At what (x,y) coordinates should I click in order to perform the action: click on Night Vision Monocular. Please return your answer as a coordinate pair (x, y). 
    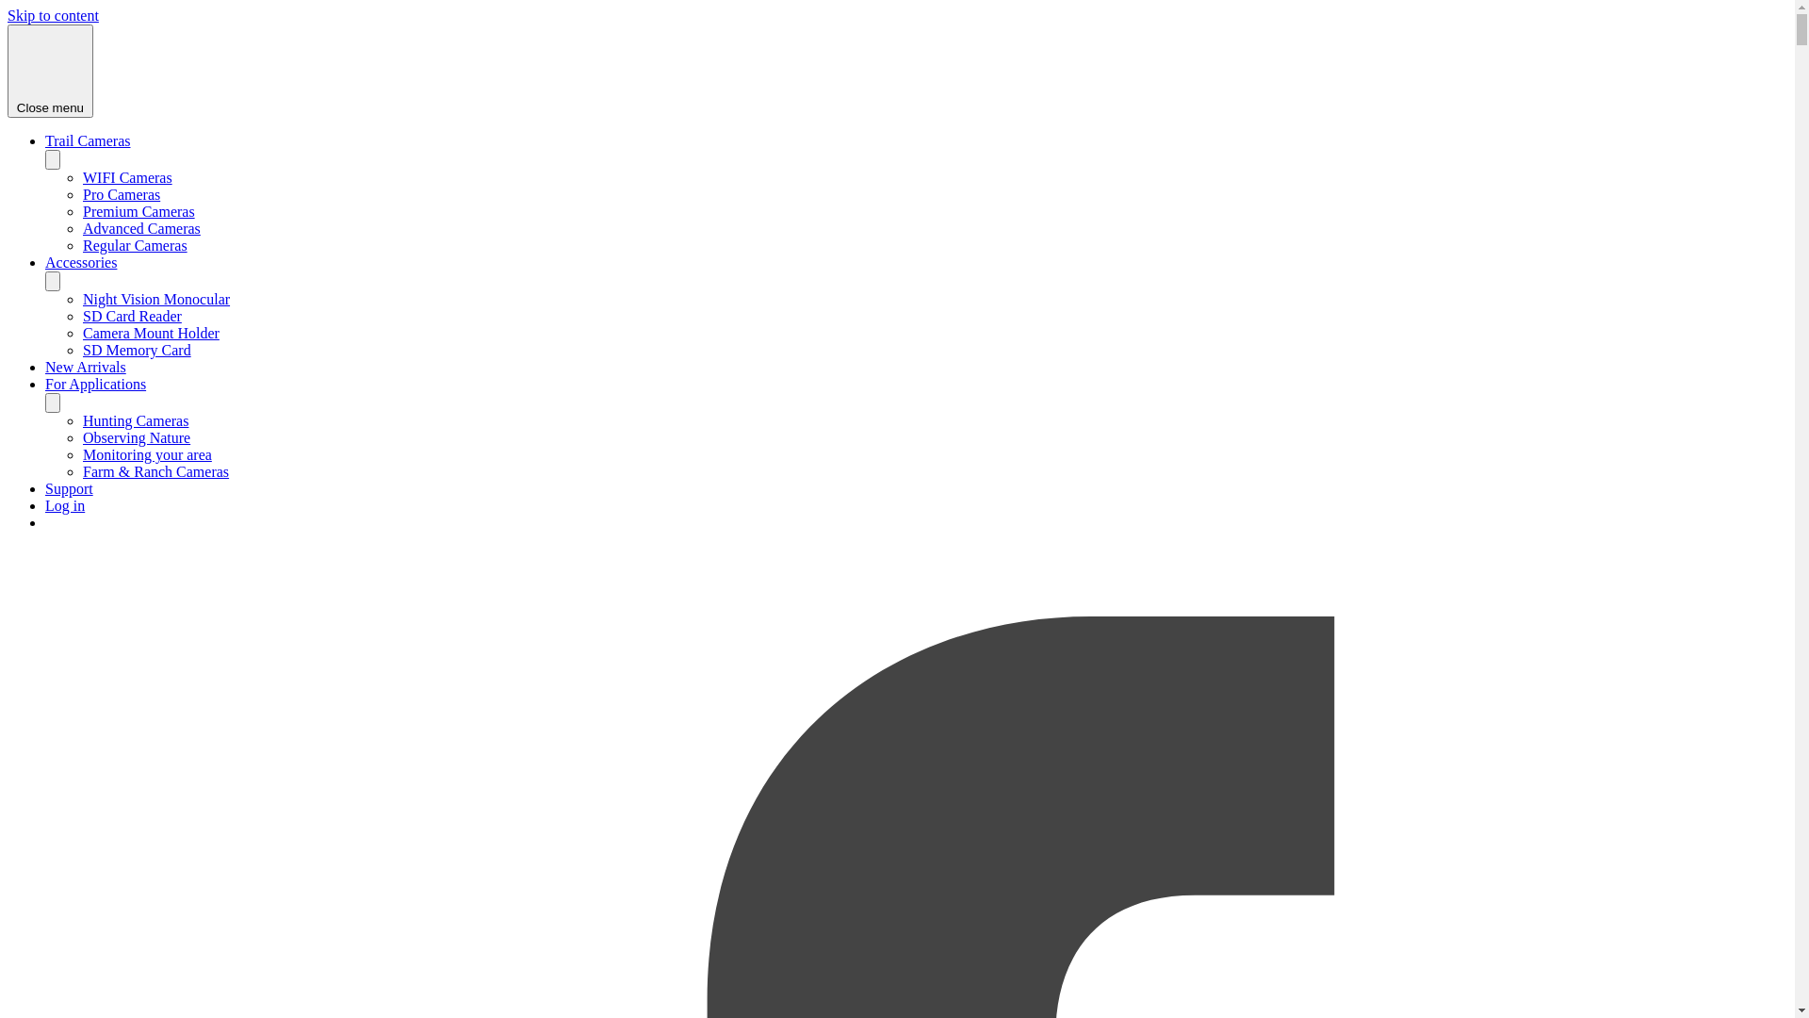
    Looking at the image, I should click on (156, 300).